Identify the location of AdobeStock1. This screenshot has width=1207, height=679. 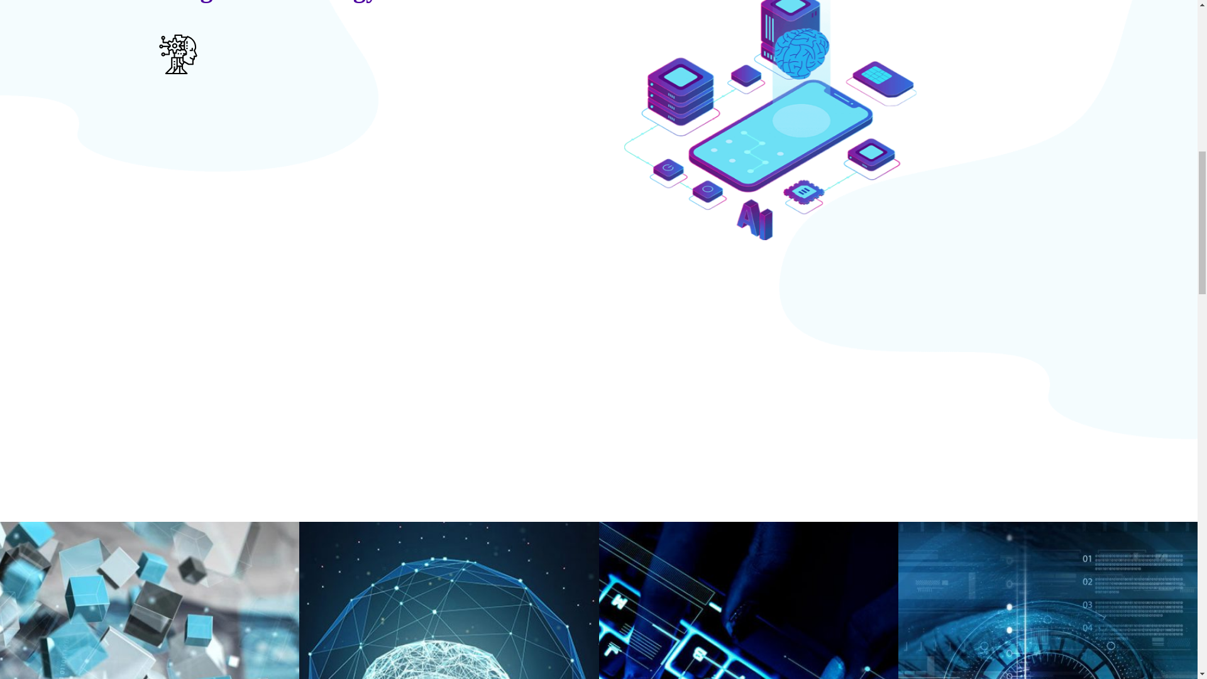
(440, 595).